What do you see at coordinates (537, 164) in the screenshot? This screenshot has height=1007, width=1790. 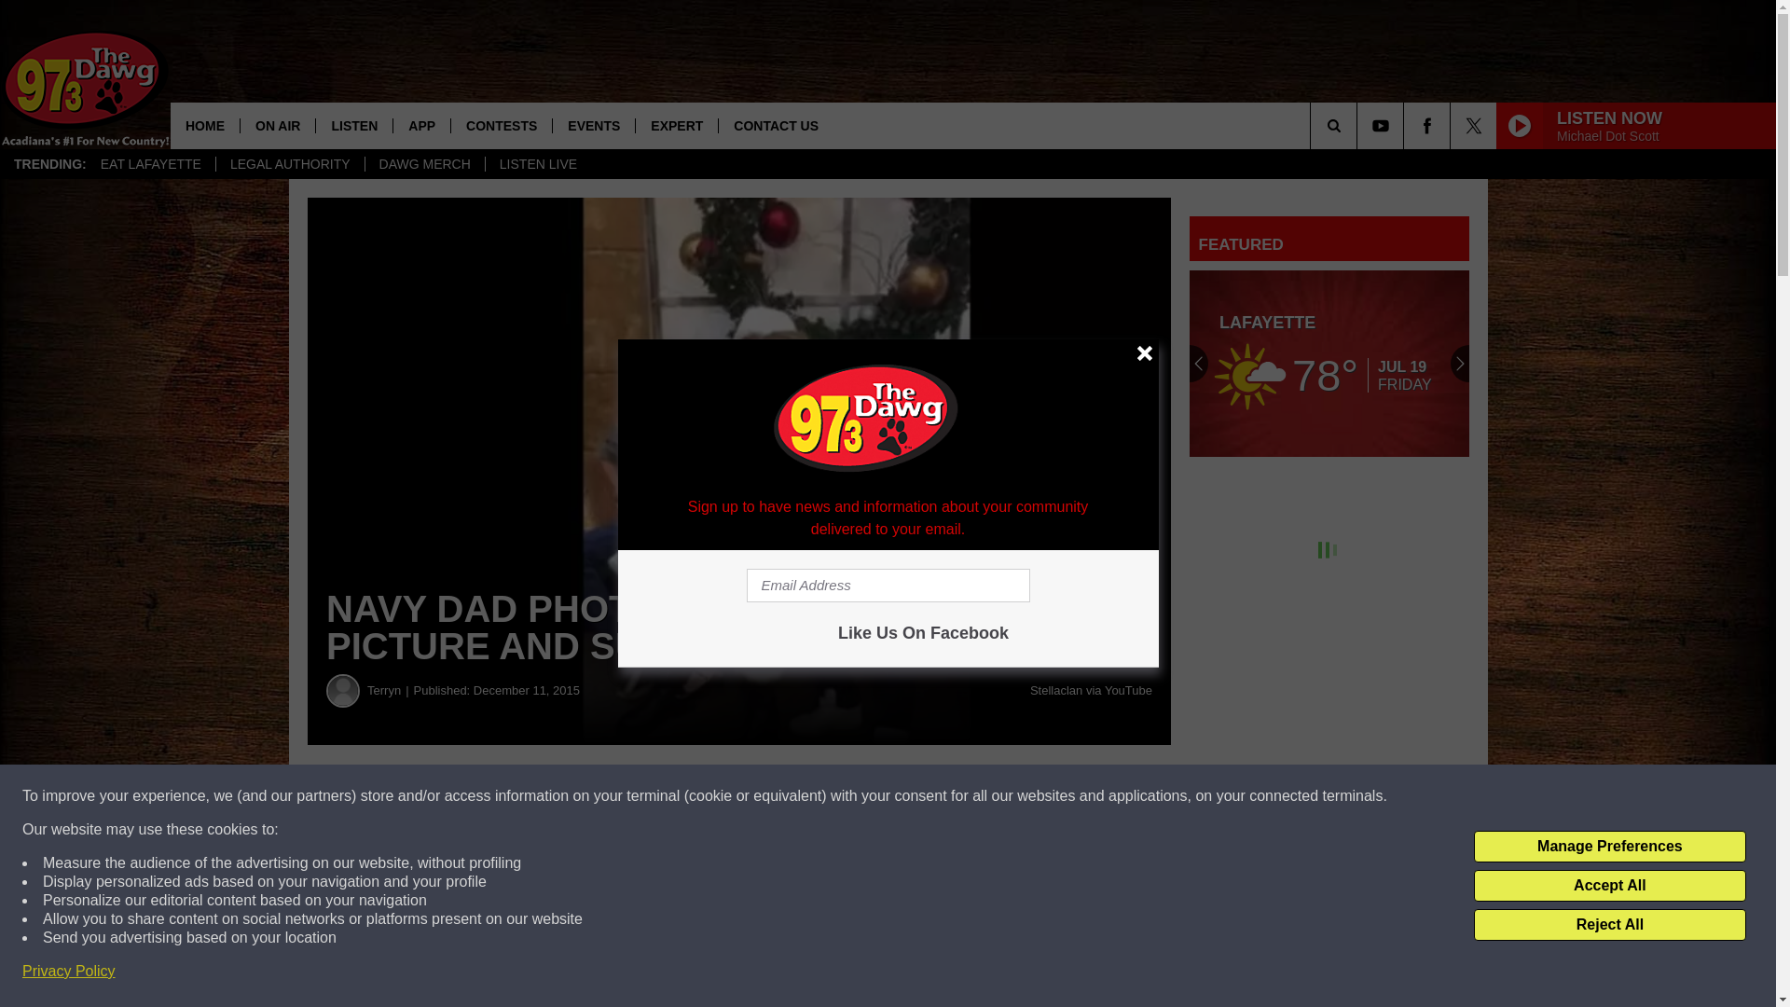 I see `LISTEN LIVE` at bounding box center [537, 164].